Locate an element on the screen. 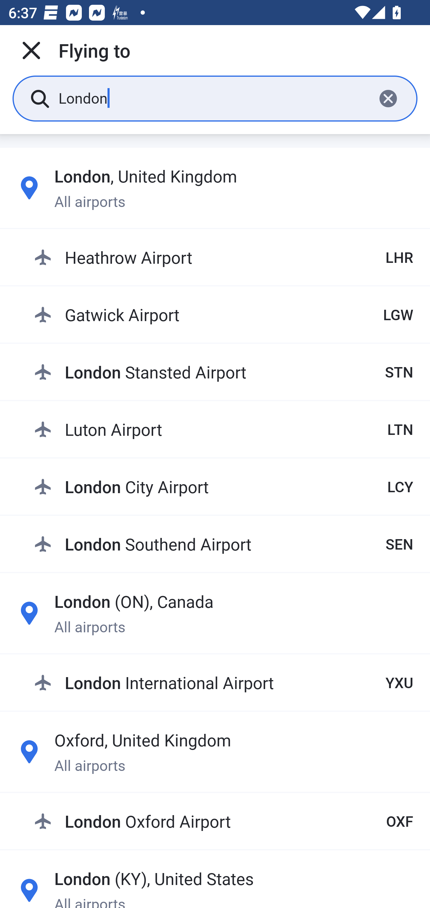 The image size is (430, 908). Gatwick Airport LGW is located at coordinates (223, 314).